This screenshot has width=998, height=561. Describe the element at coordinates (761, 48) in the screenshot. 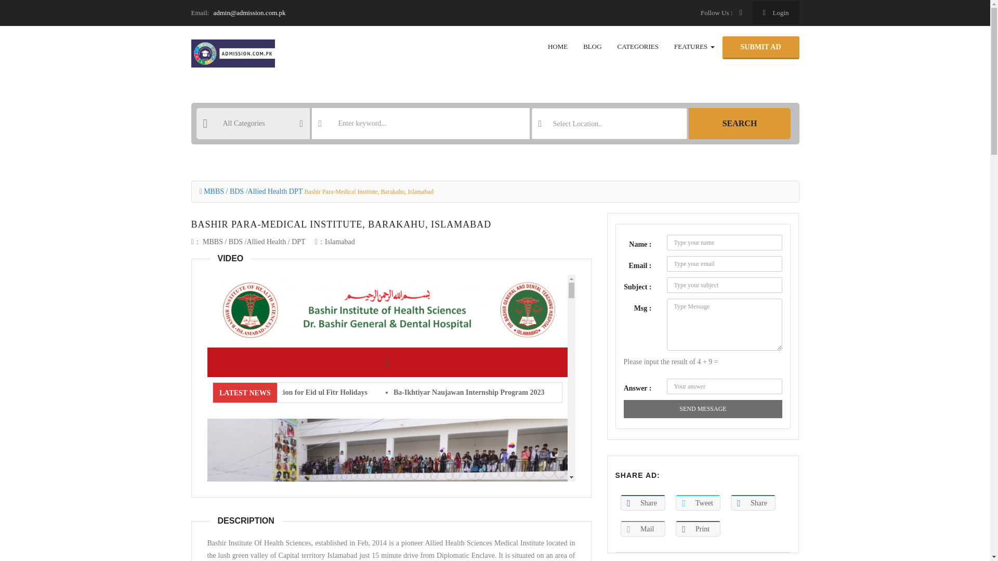

I see `SUBMIT AD` at that location.